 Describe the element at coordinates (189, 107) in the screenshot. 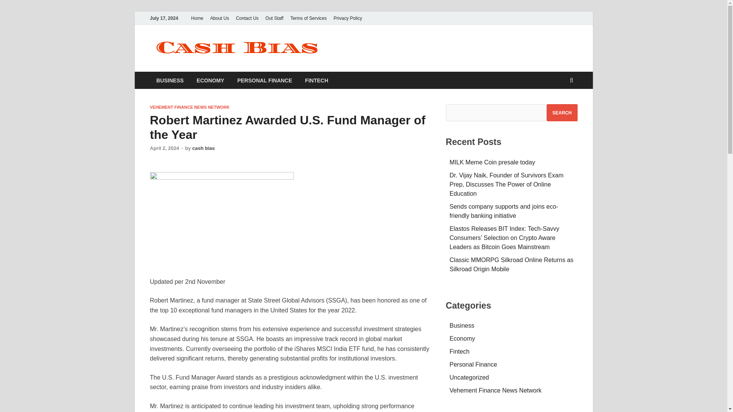

I see `VEHEMENT FINANCE NEWS NETWORK` at that location.